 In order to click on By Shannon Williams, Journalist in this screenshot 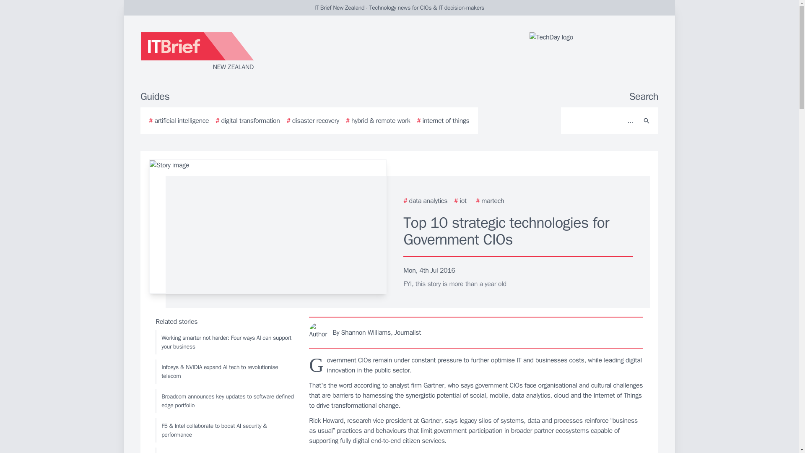, I will do `click(476, 332)`.